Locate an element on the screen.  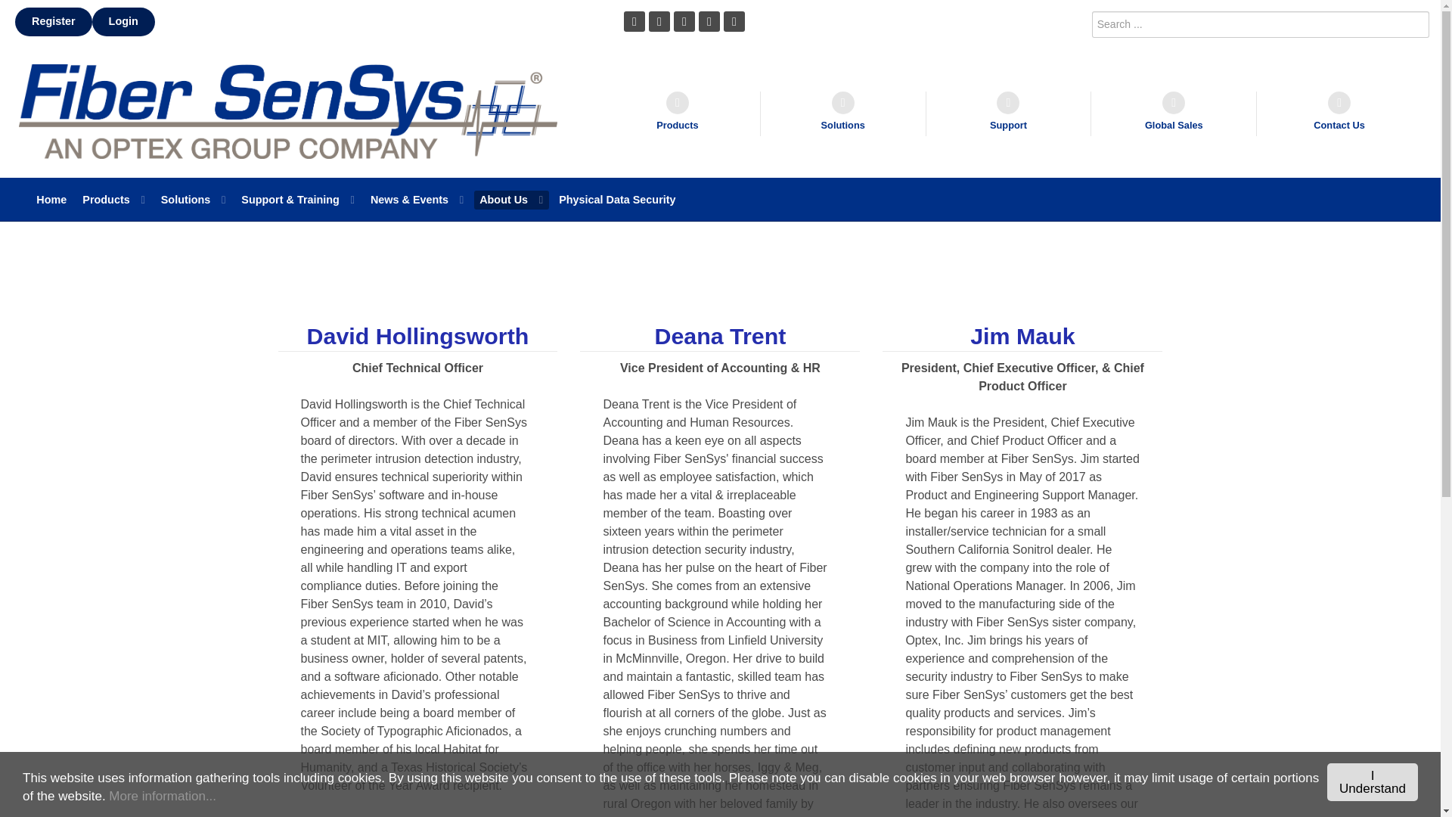
Support is located at coordinates (1009, 113).